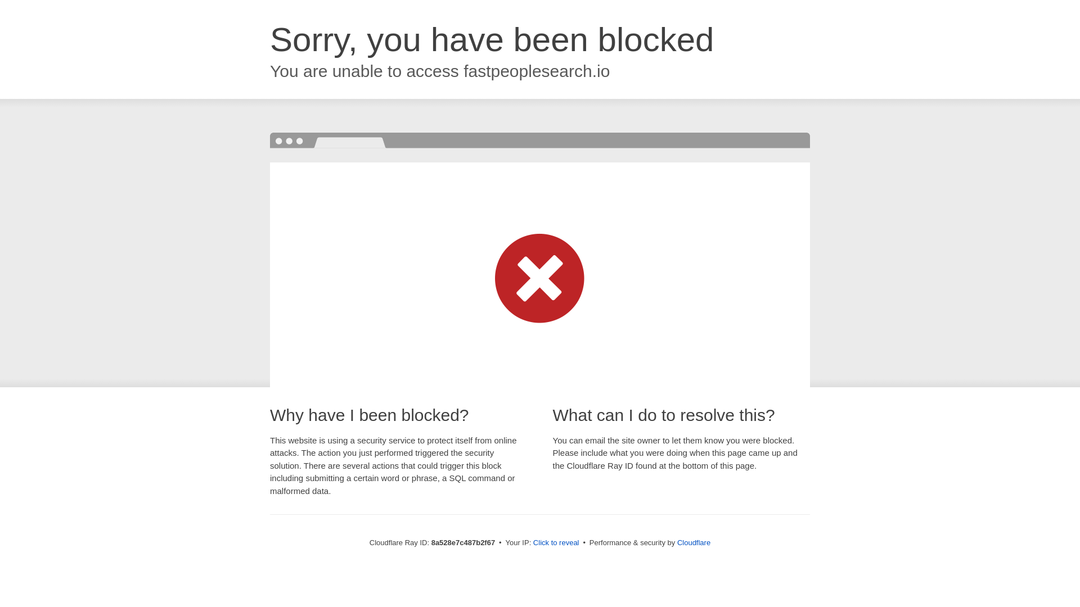  What do you see at coordinates (694, 542) in the screenshot?
I see `Cloudflare` at bounding box center [694, 542].